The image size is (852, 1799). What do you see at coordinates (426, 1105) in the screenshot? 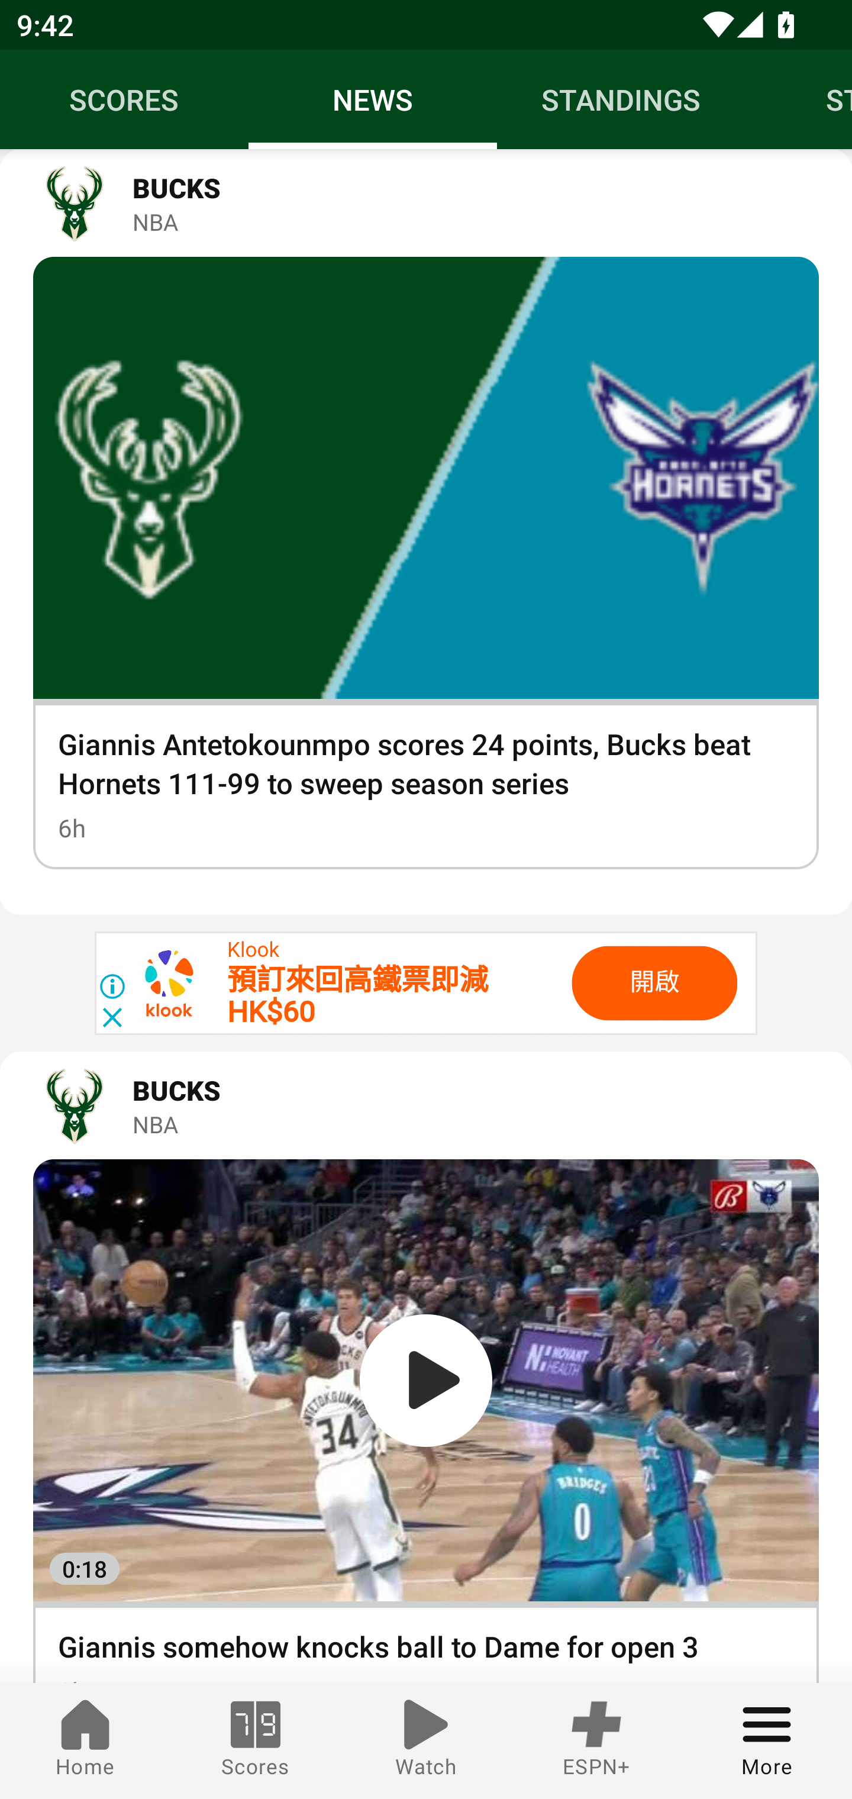
I see `BUCKS NBA` at bounding box center [426, 1105].